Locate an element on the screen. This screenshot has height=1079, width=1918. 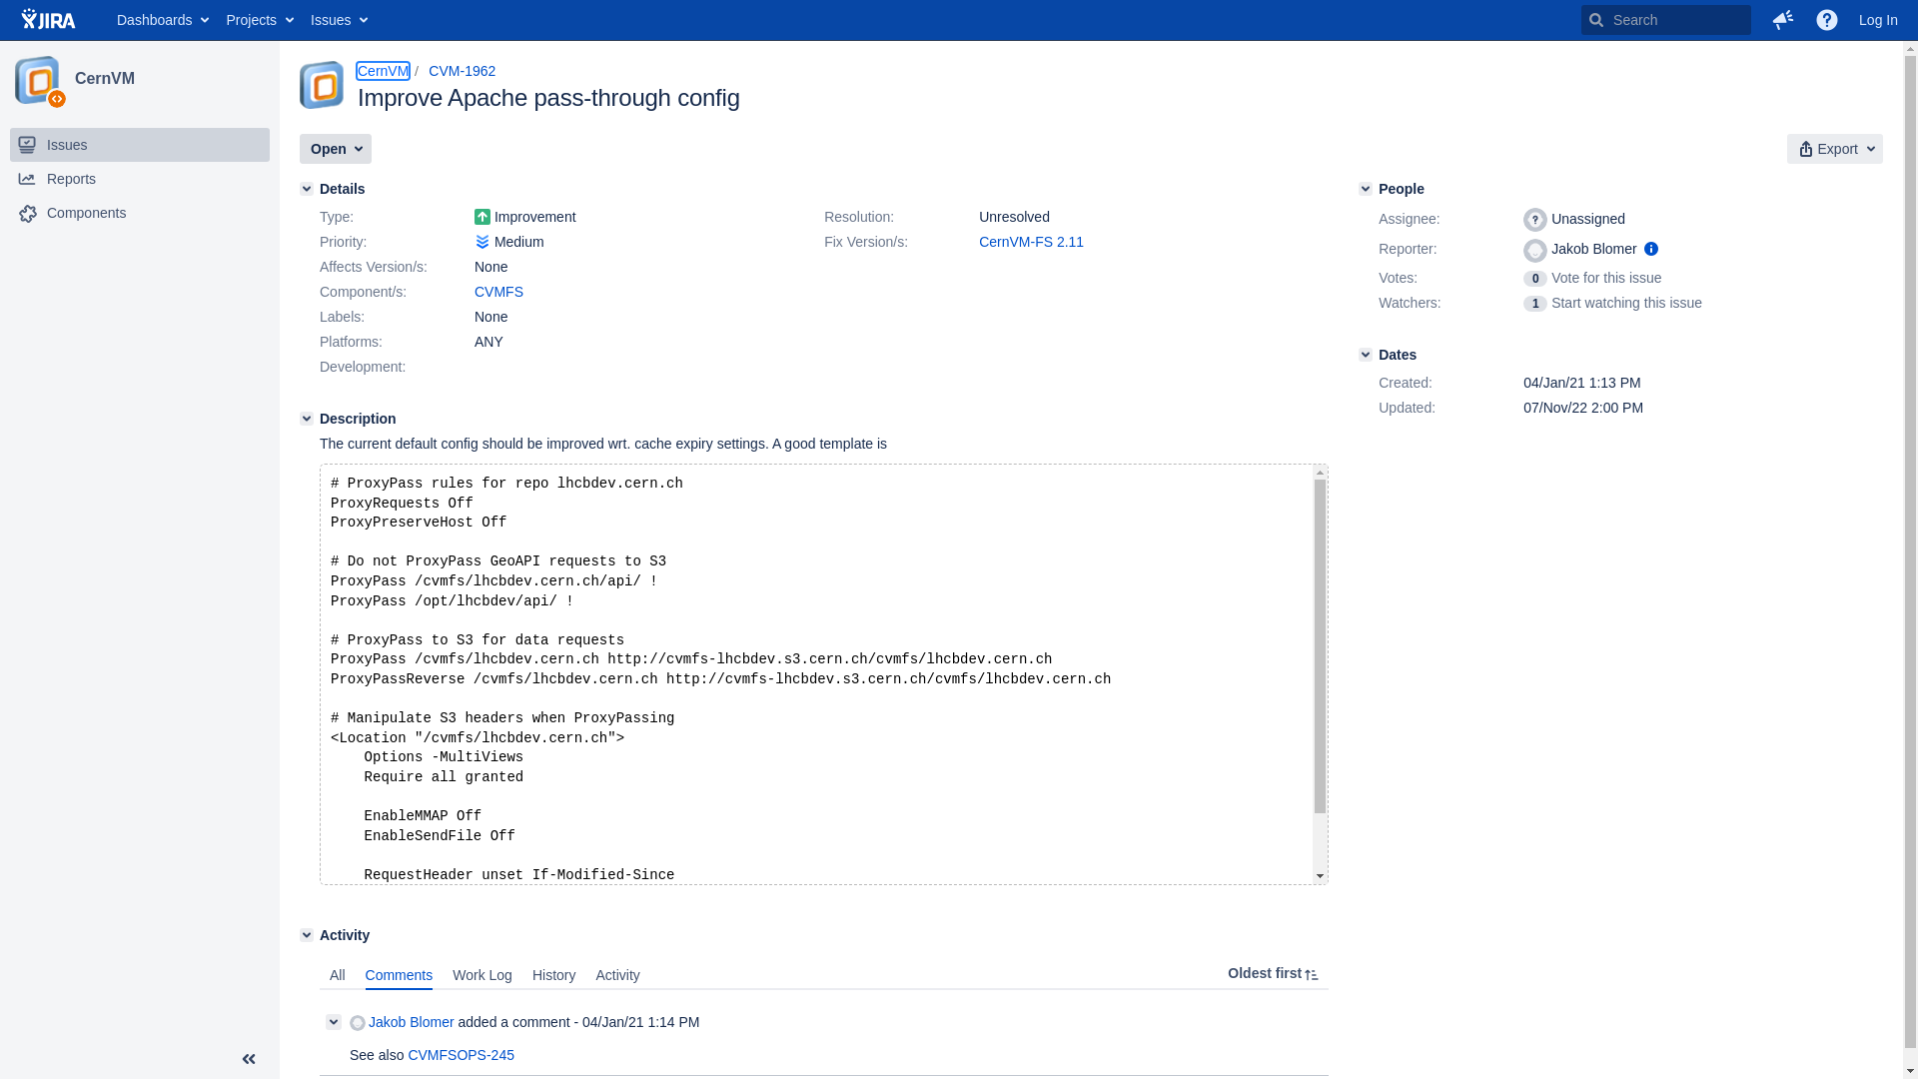
All is located at coordinates (338, 975).